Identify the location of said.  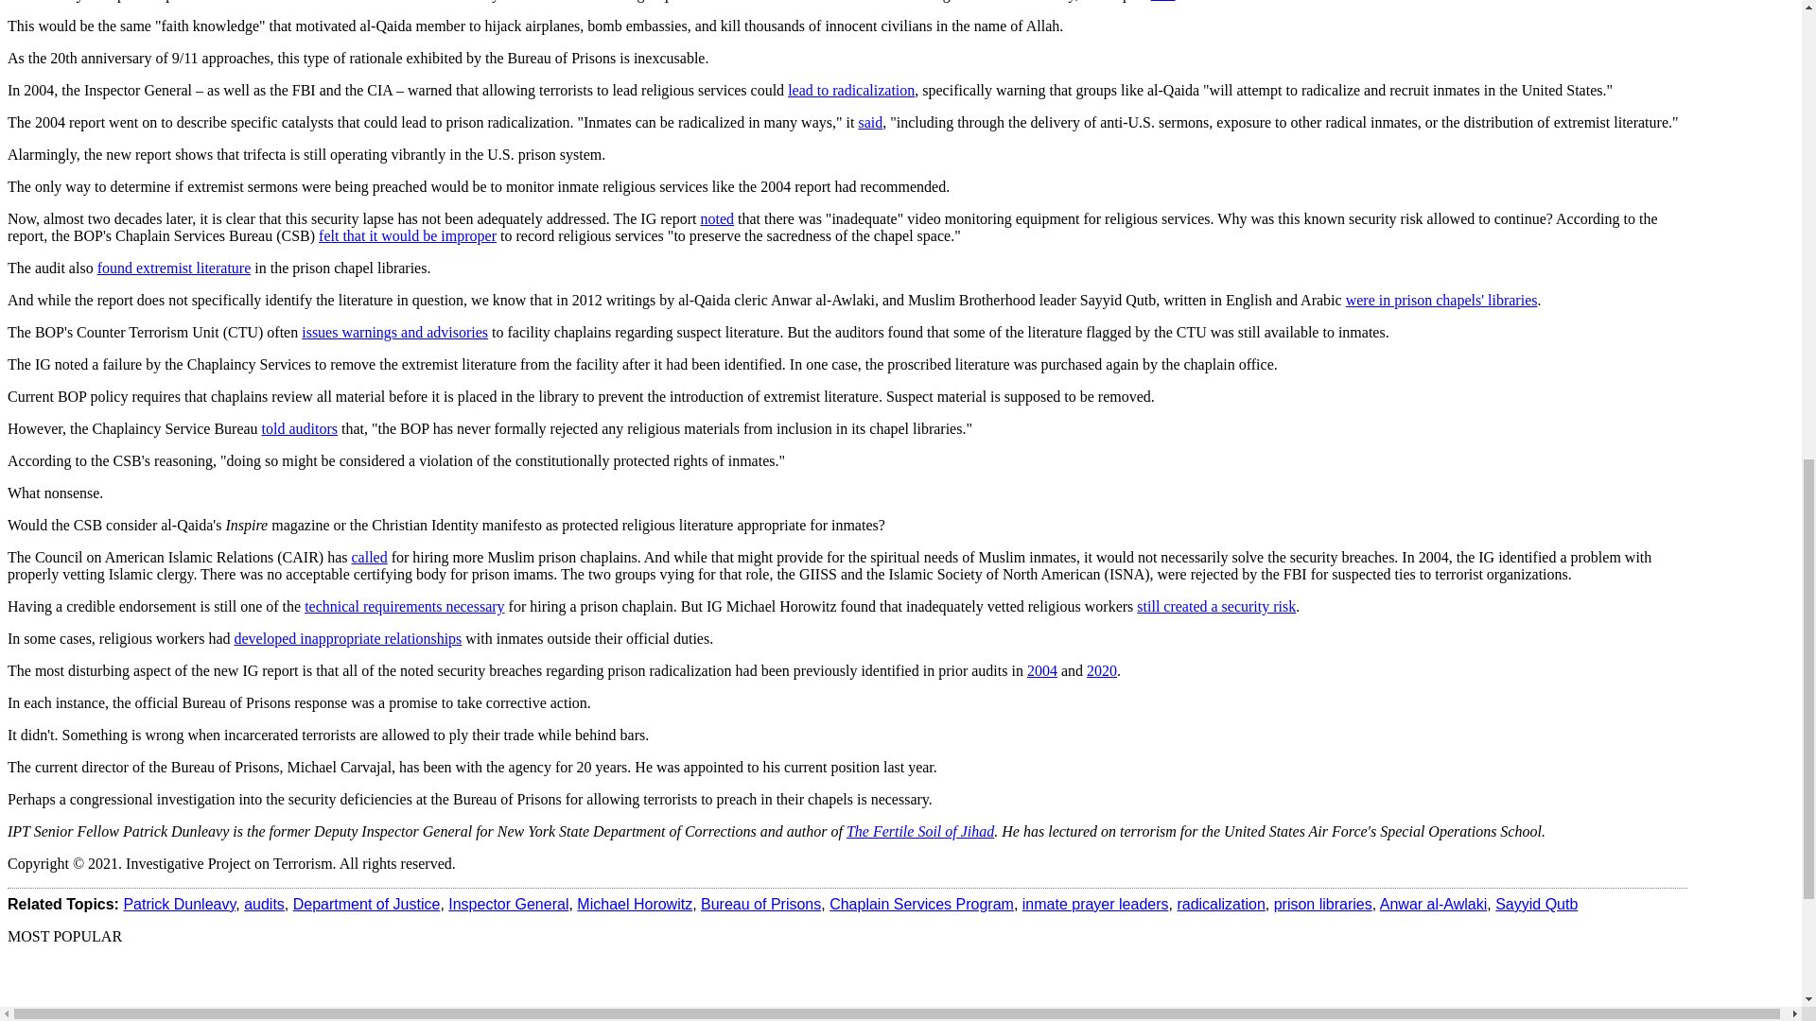
(870, 122).